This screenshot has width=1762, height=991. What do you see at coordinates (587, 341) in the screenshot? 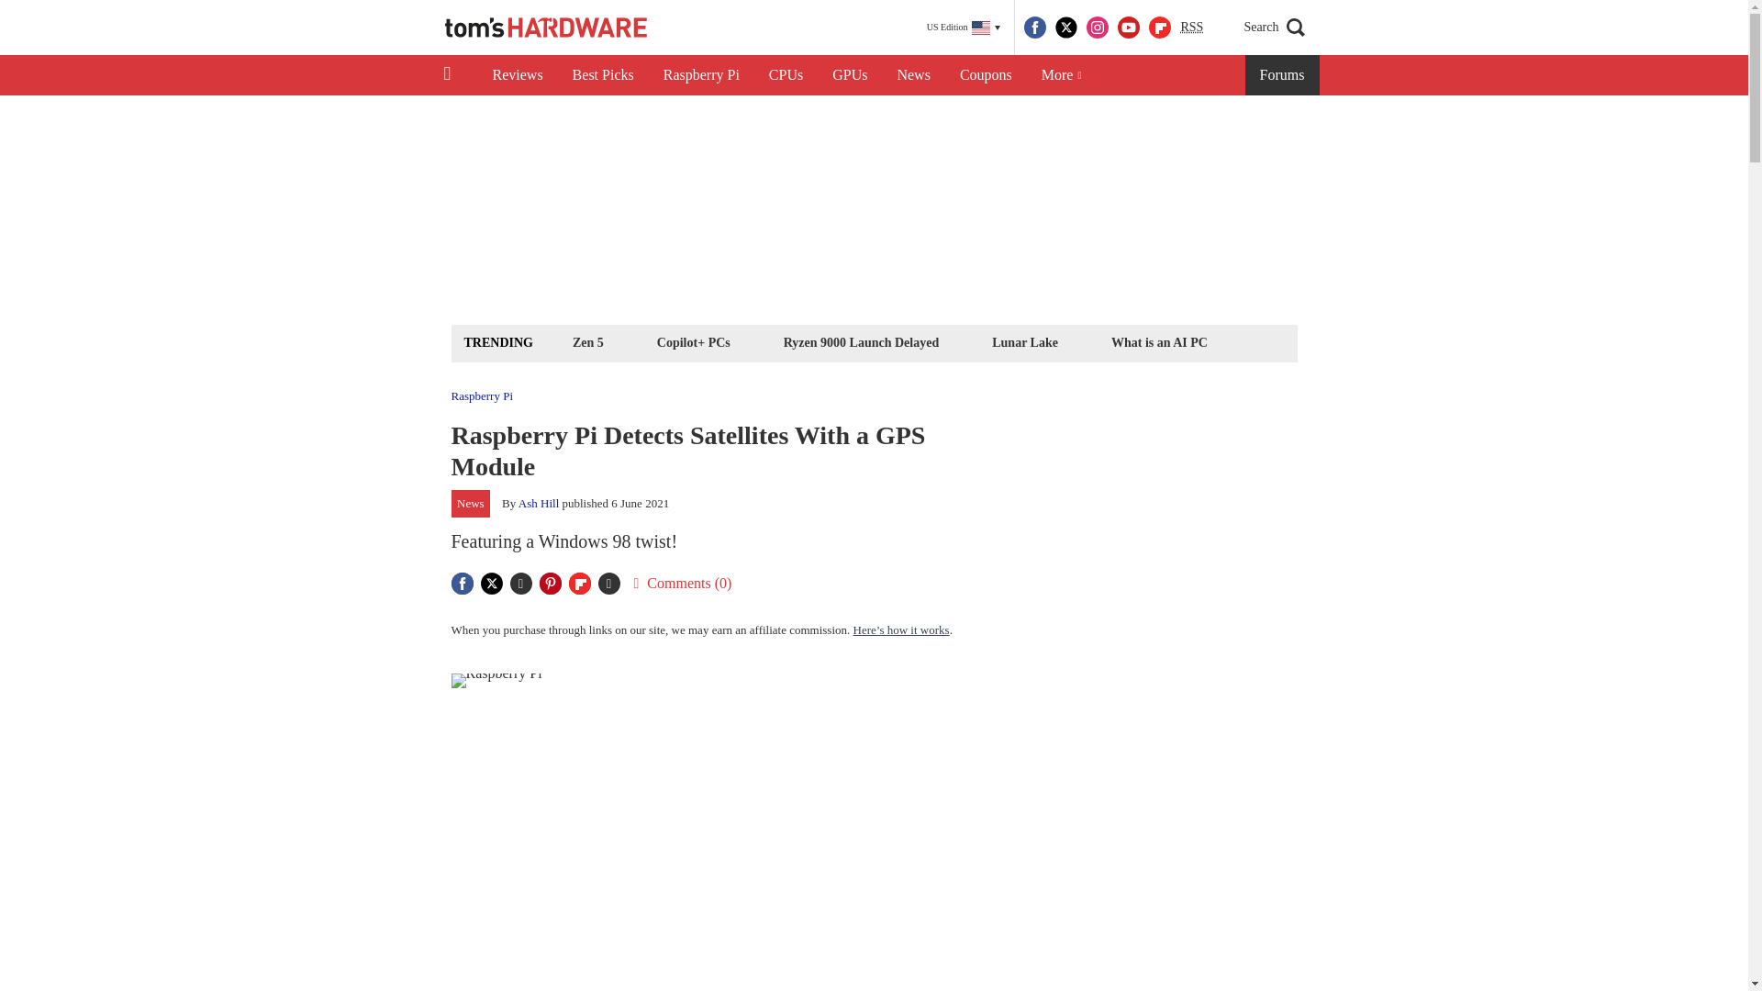
I see `Zen 5` at bounding box center [587, 341].